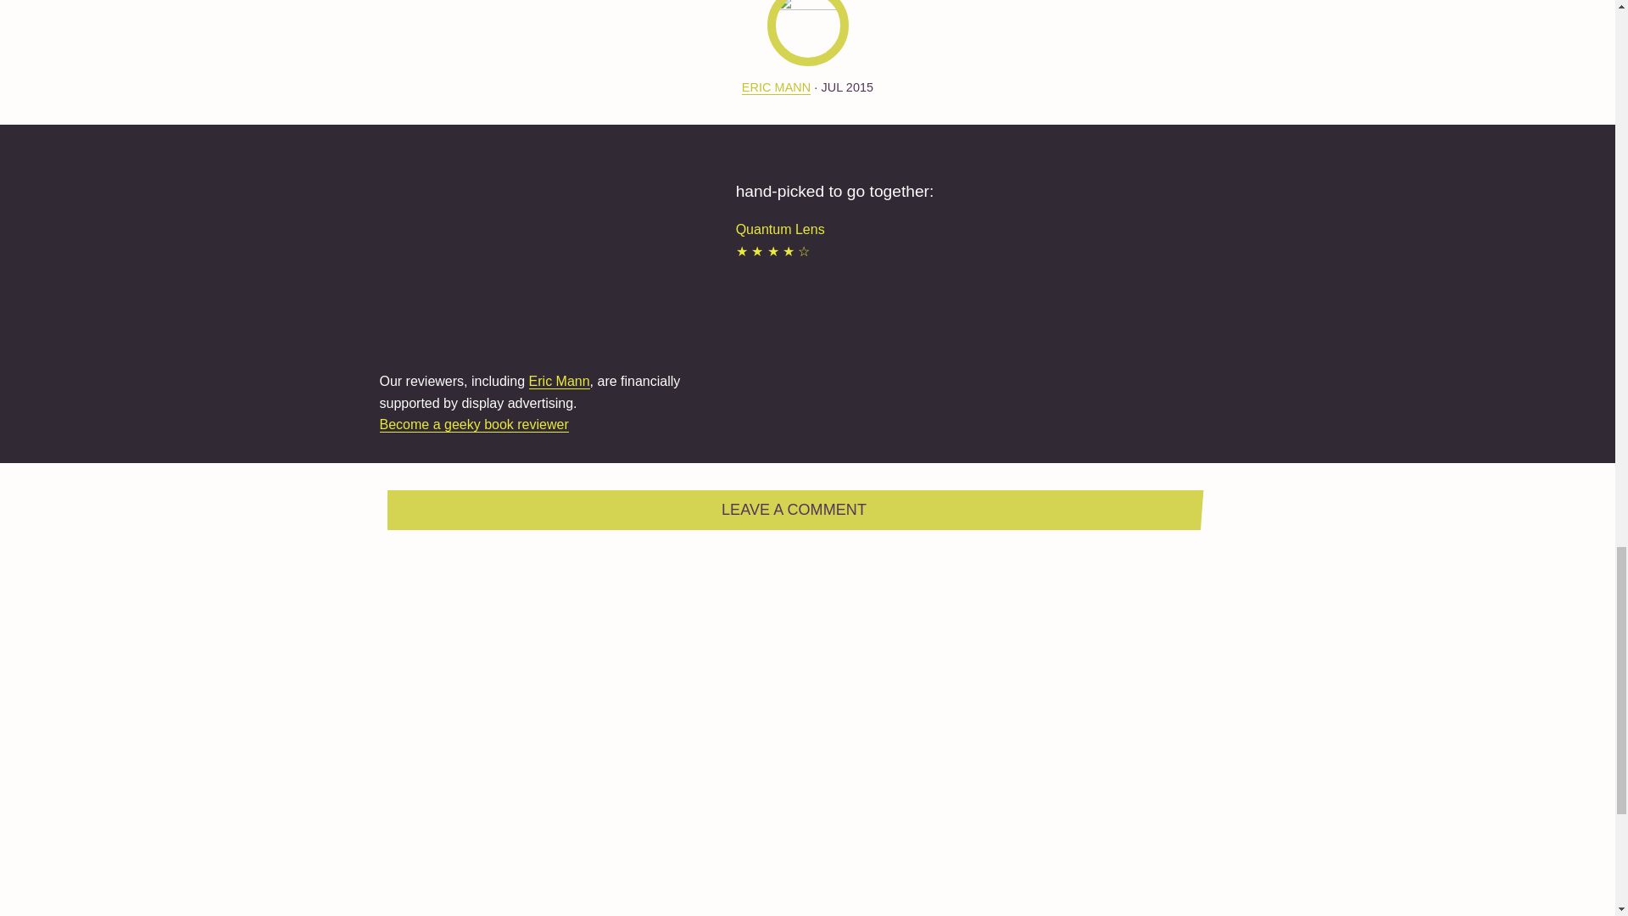 The height and width of the screenshot is (916, 1628). Describe the element at coordinates (777, 88) in the screenshot. I see `ERIC MANN` at that location.